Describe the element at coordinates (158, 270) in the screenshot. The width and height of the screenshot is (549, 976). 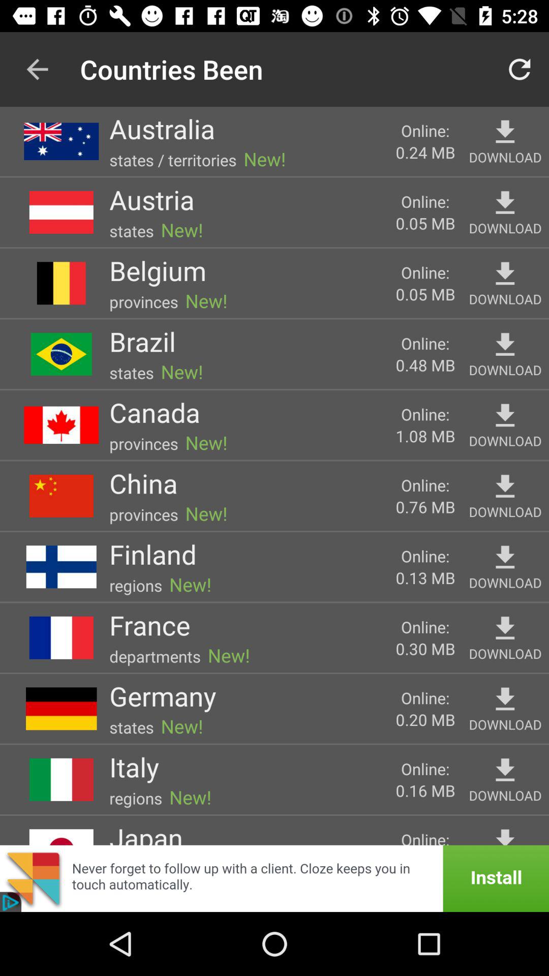
I see `turn off the icon above the new!` at that location.